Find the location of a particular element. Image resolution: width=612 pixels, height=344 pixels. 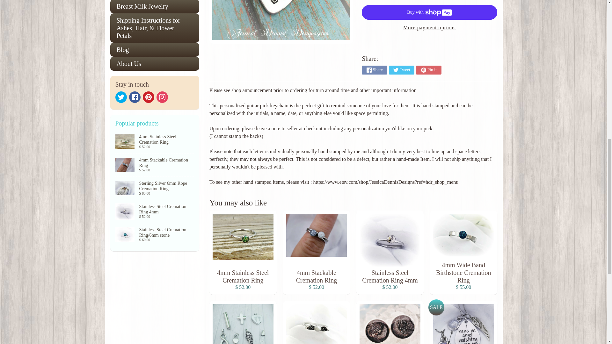

Stainless Steel Cremation Ring 4mm is located at coordinates (155, 139).